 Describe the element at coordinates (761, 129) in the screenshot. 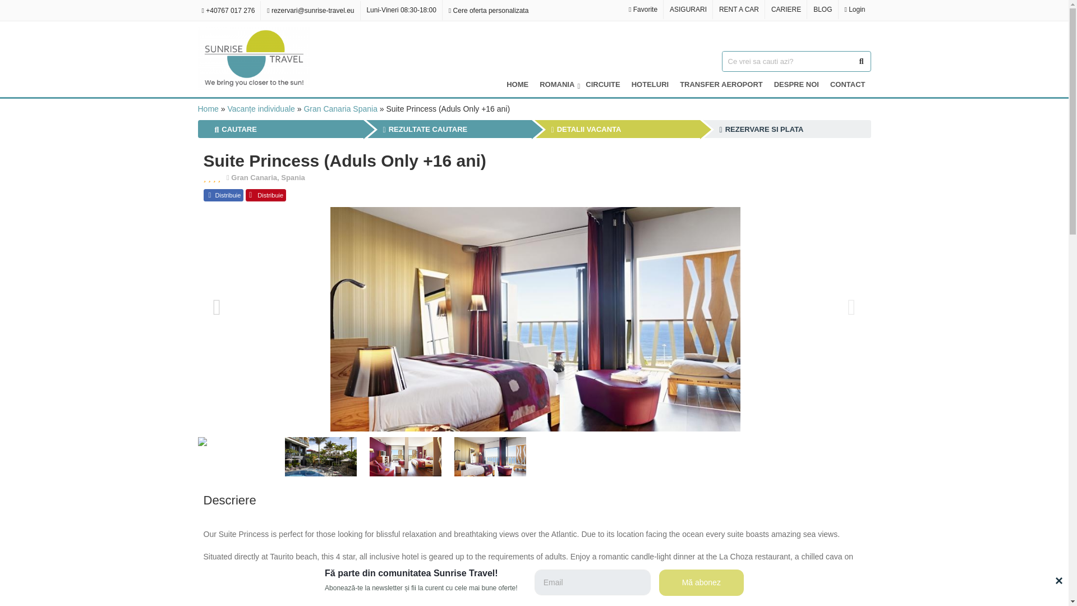

I see `REZERVARE SI PLATA` at that location.